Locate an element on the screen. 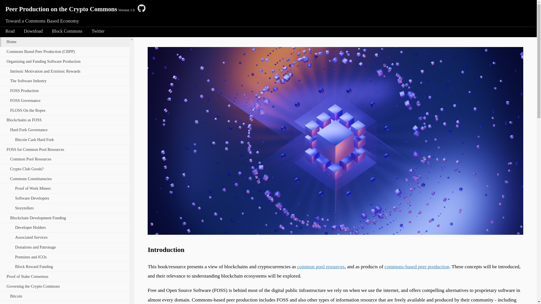 The image size is (541, 304). Home is located at coordinates (65, 42).